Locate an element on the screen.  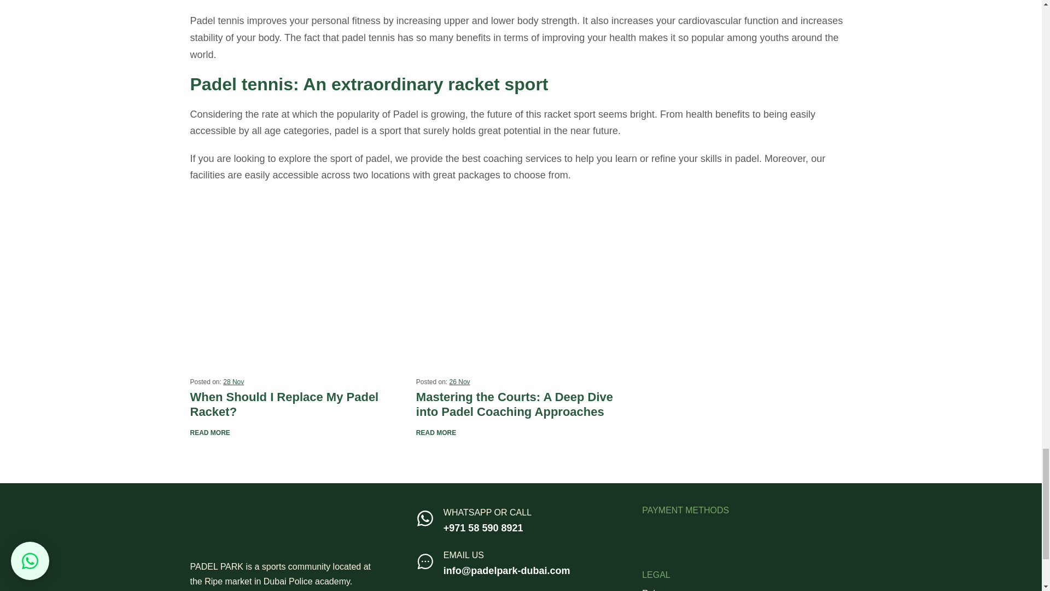
When Should I Replace My Padel Racket? is located at coordinates (295, 404).